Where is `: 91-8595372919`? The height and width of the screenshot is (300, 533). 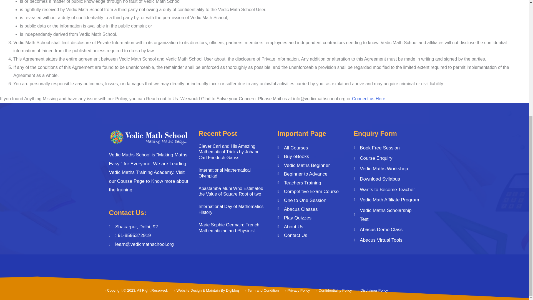 : 91-8595372919 is located at coordinates (149, 236).